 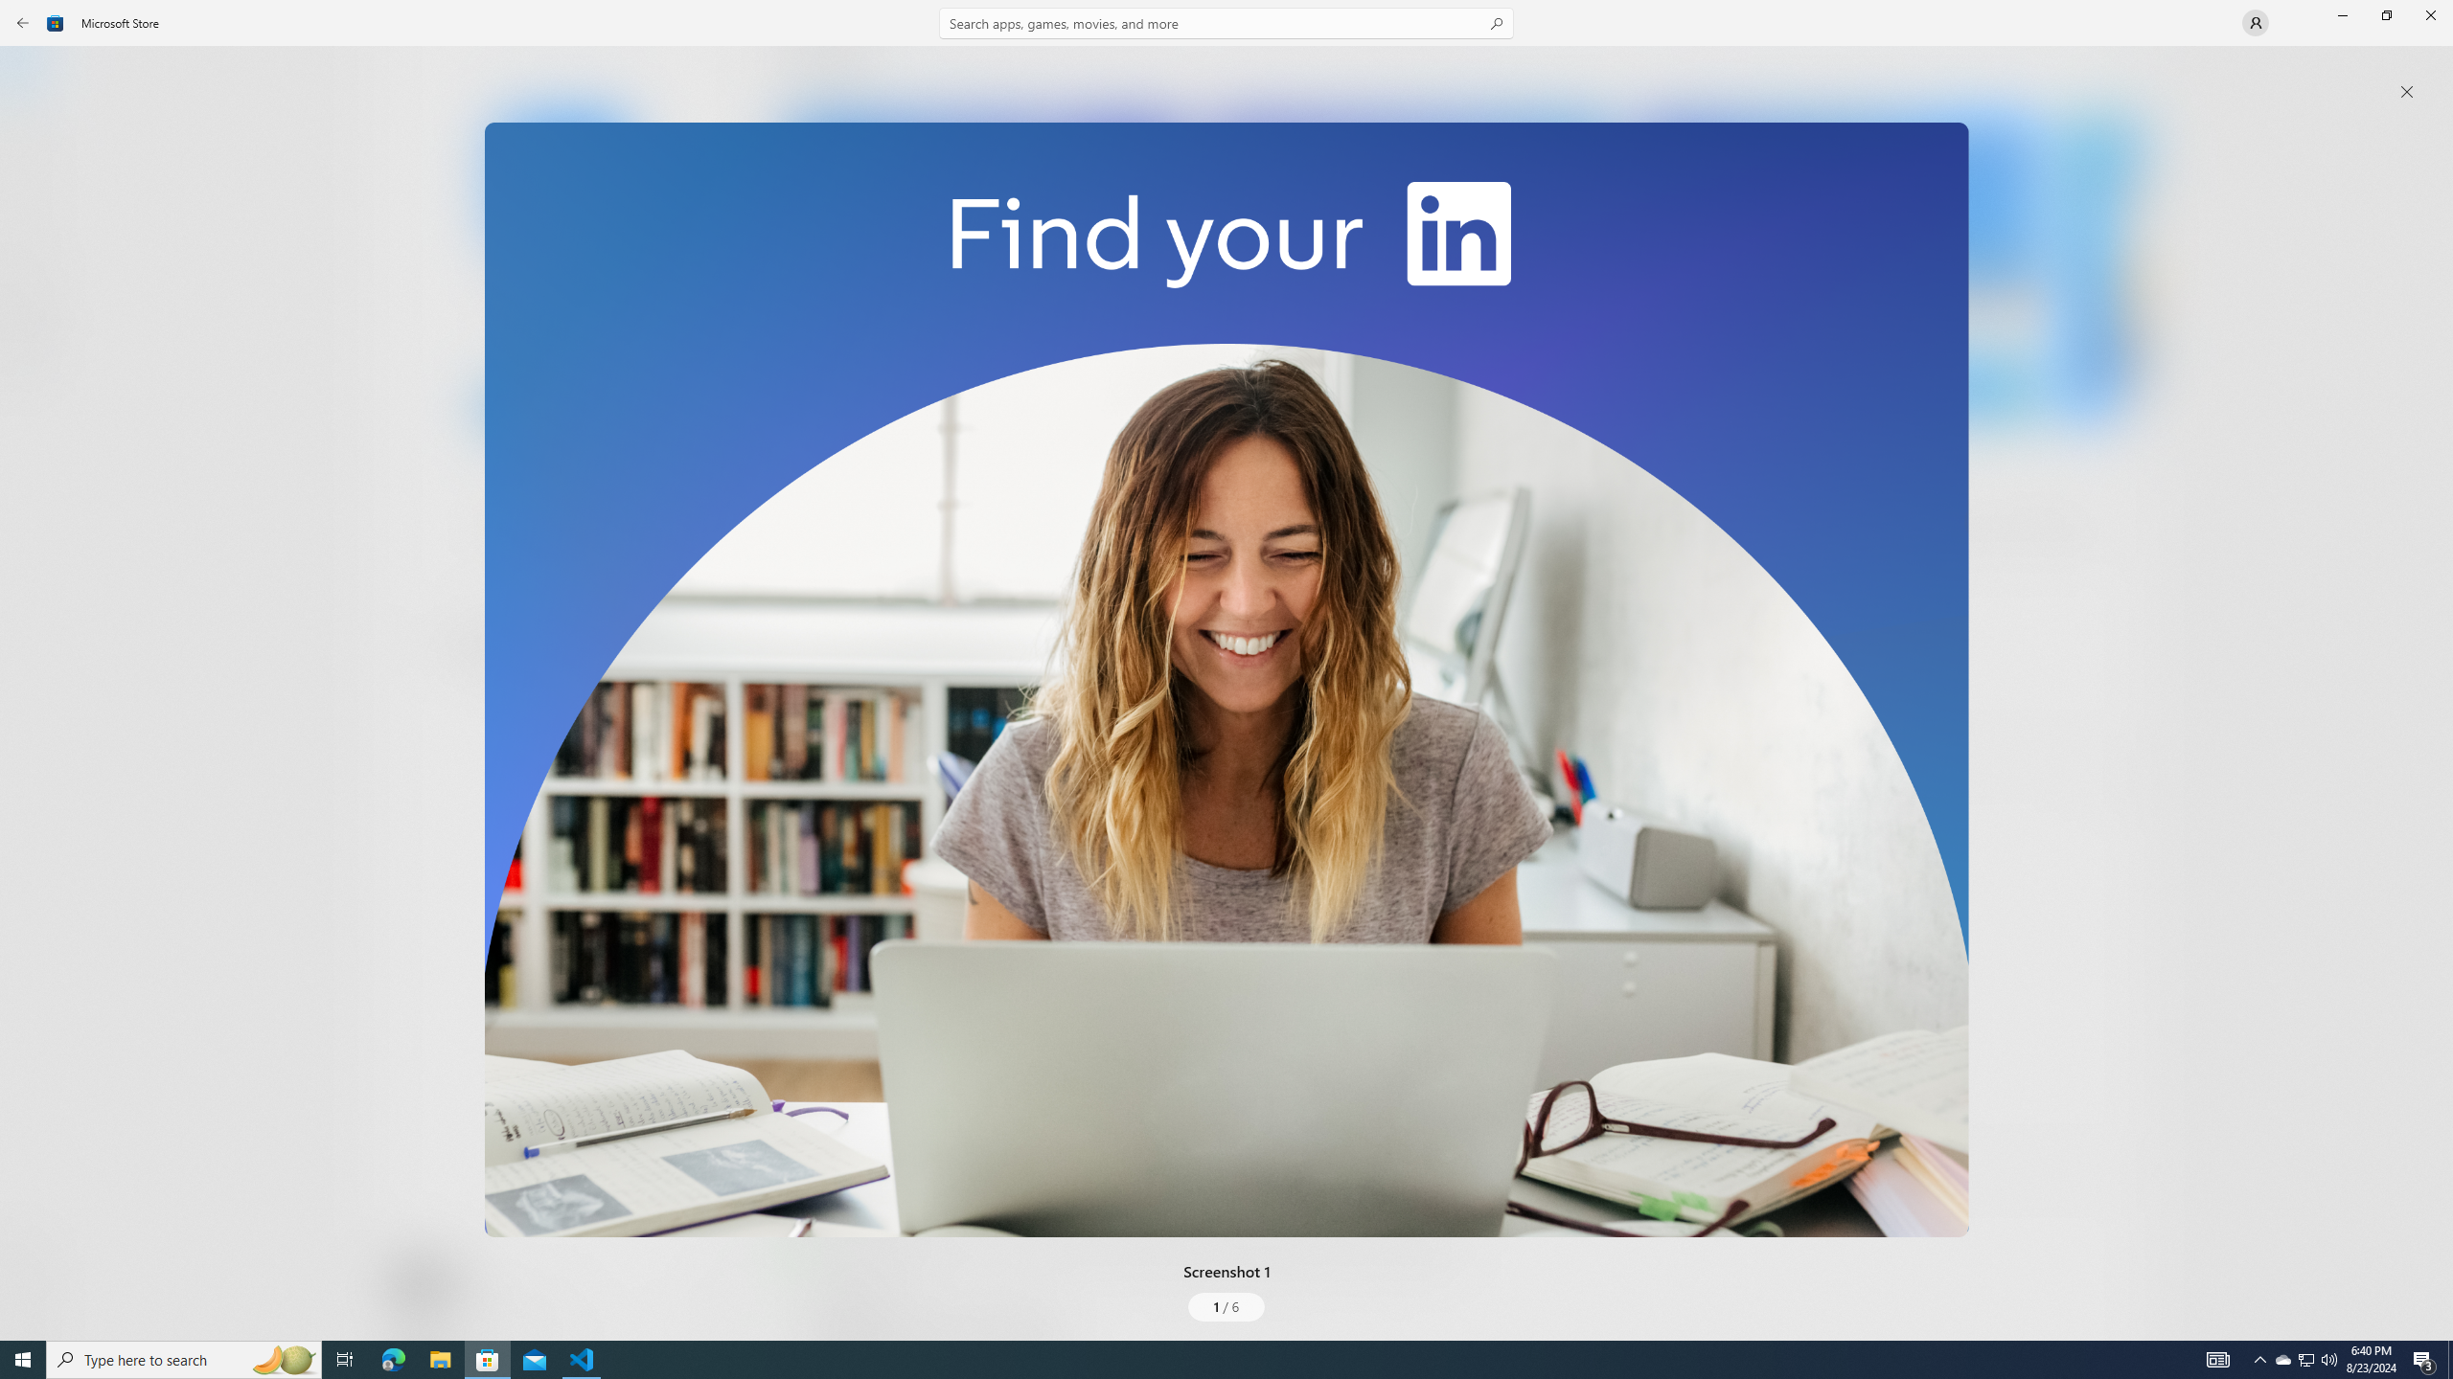 I want to click on Screenshot 4, so click(x=2100, y=268).